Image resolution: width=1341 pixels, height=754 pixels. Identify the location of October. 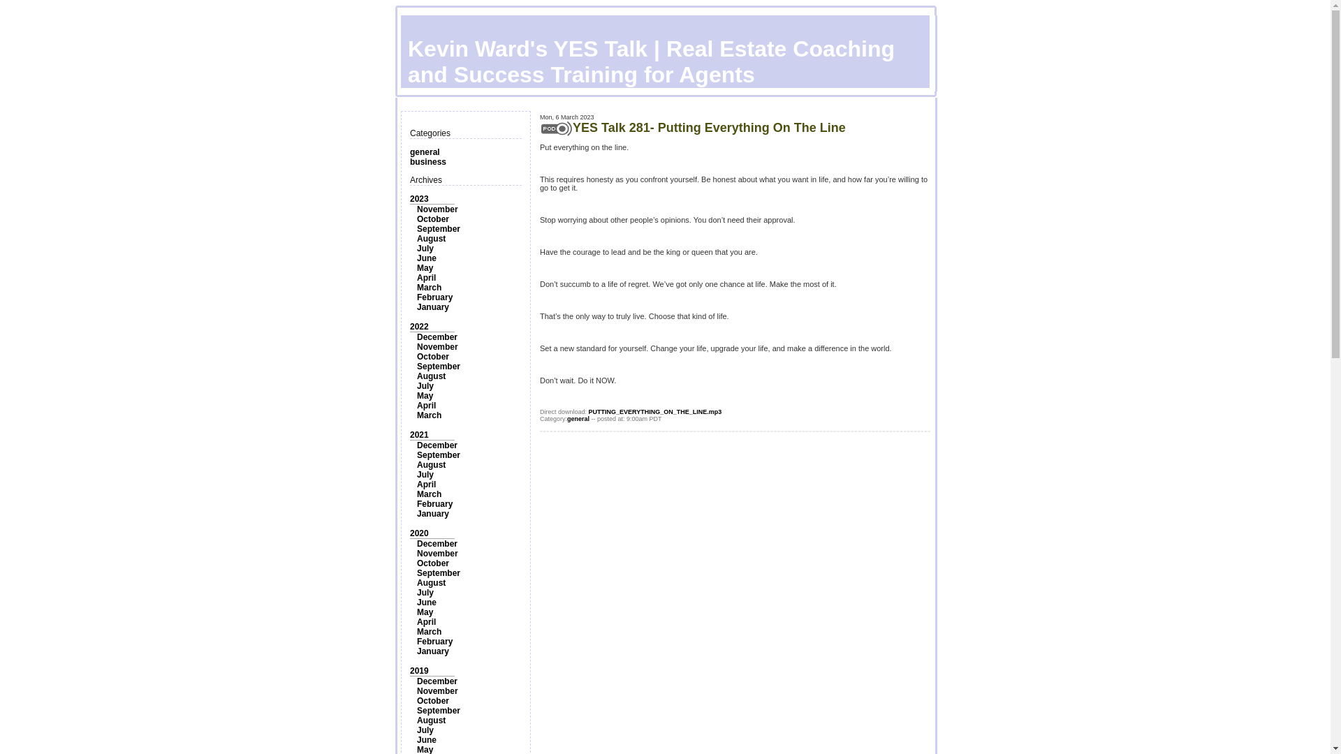
(433, 357).